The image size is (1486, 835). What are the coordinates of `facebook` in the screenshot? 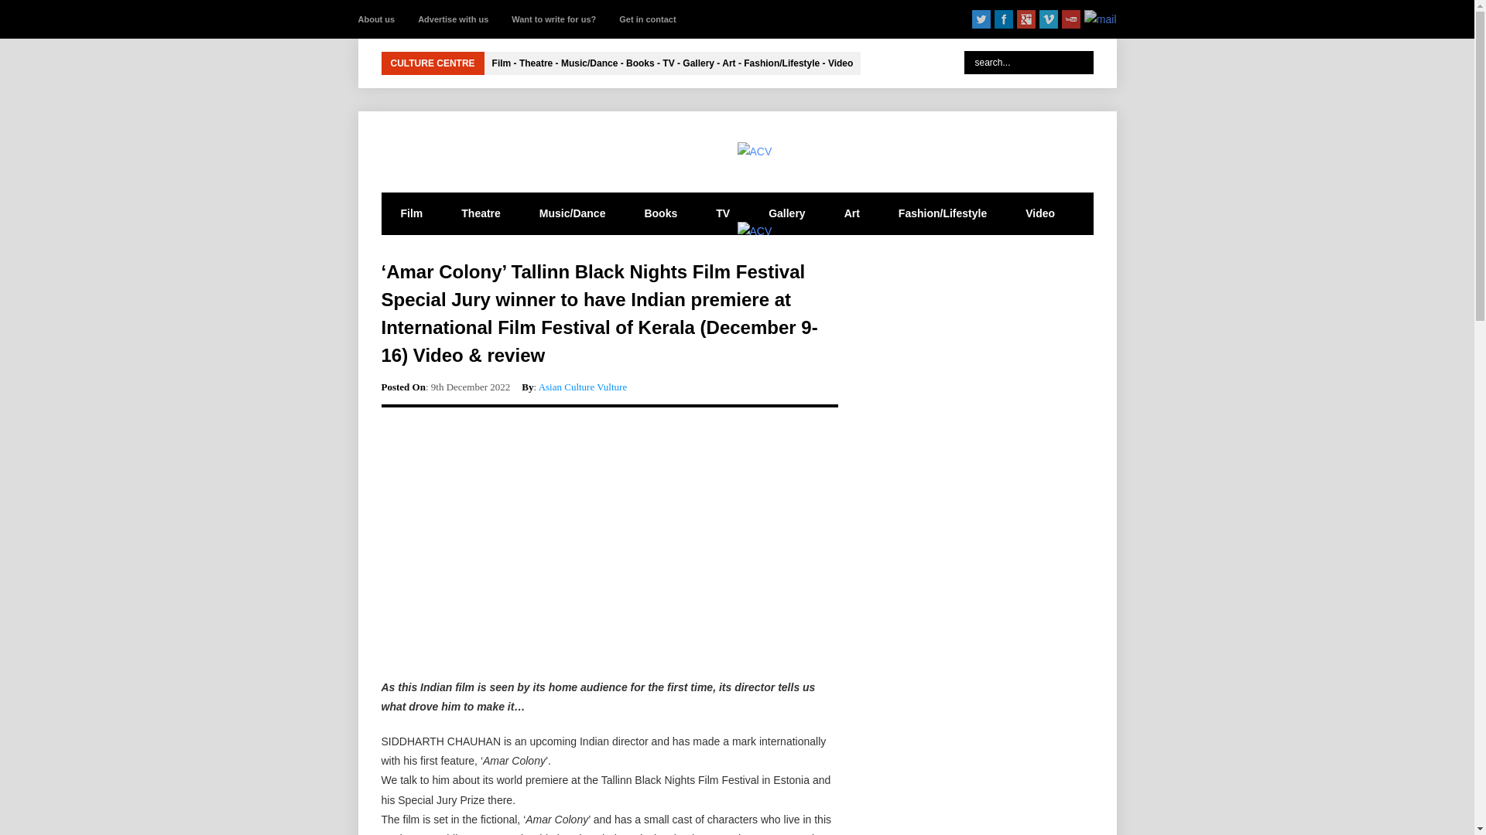 It's located at (1003, 19).